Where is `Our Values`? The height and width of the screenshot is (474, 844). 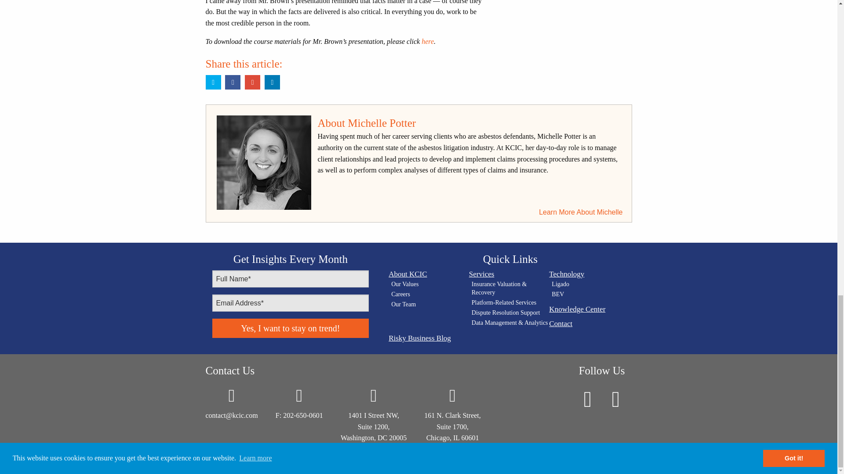
Our Values is located at coordinates (430, 284).